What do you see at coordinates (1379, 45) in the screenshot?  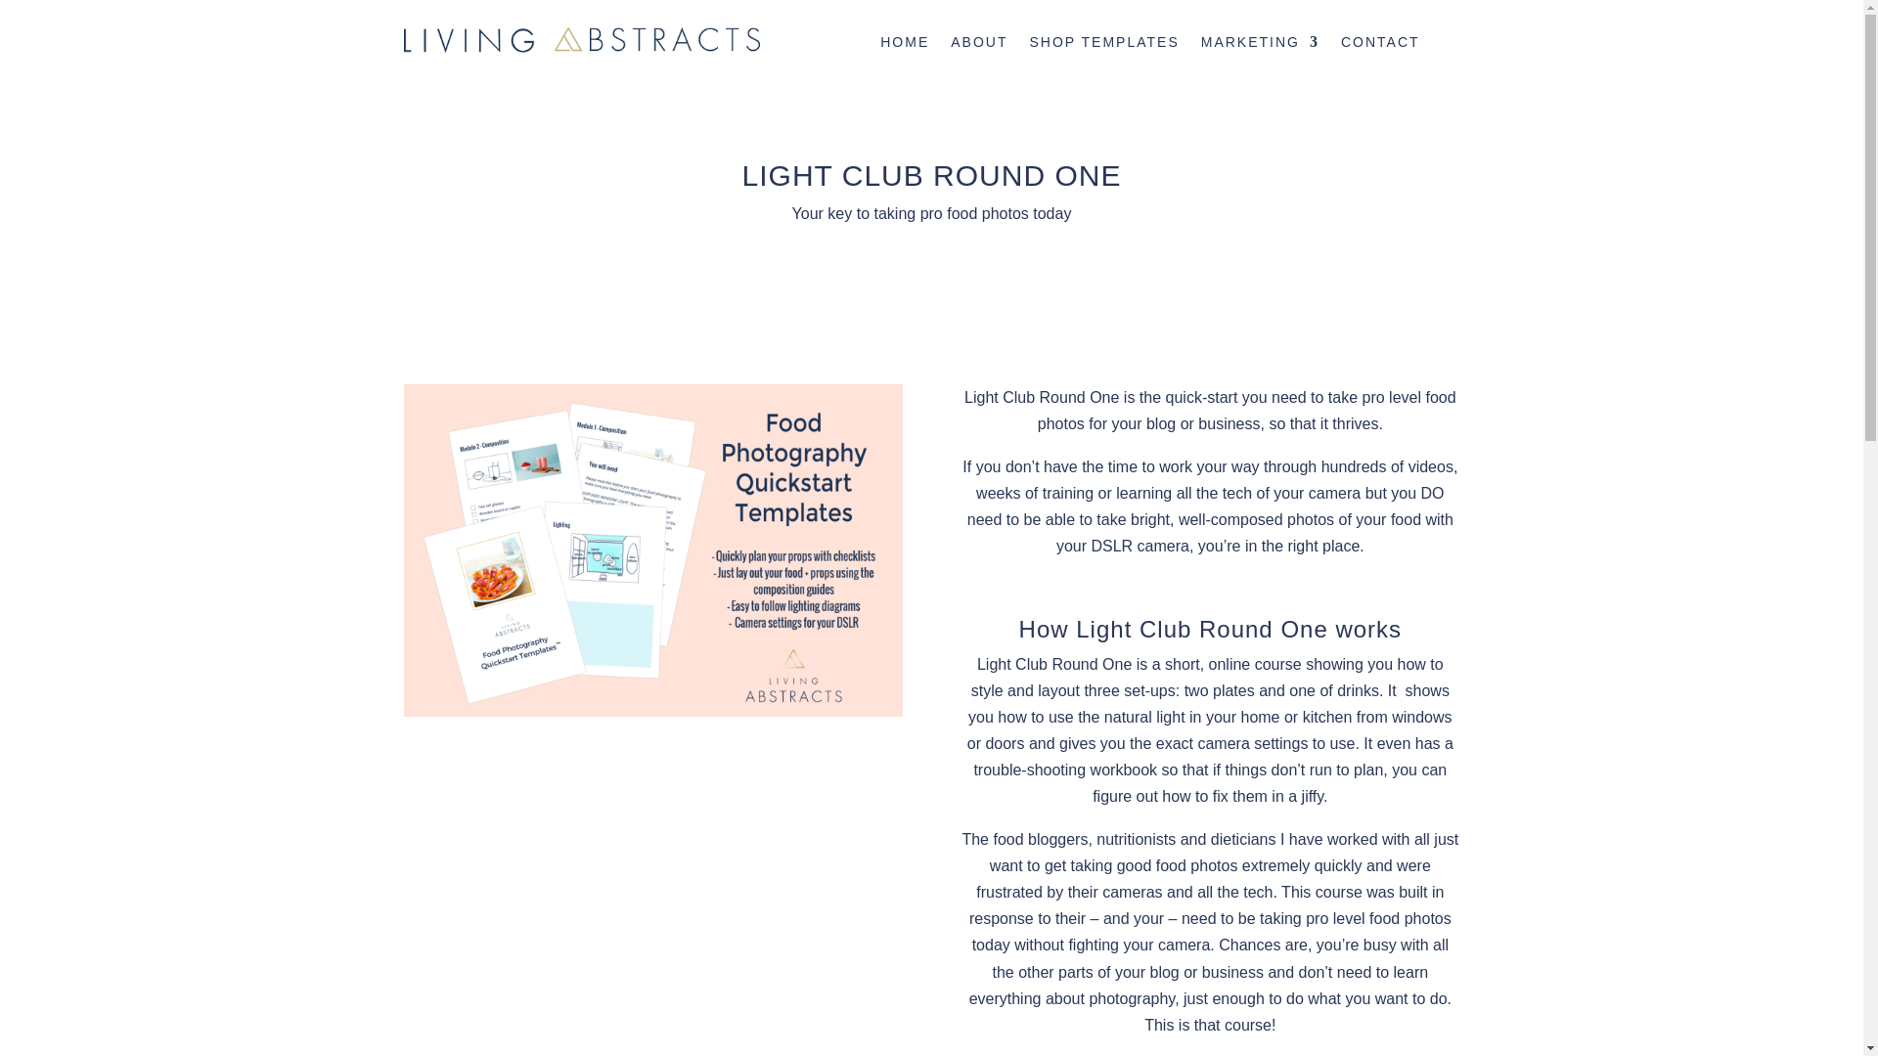 I see `CONTACT` at bounding box center [1379, 45].